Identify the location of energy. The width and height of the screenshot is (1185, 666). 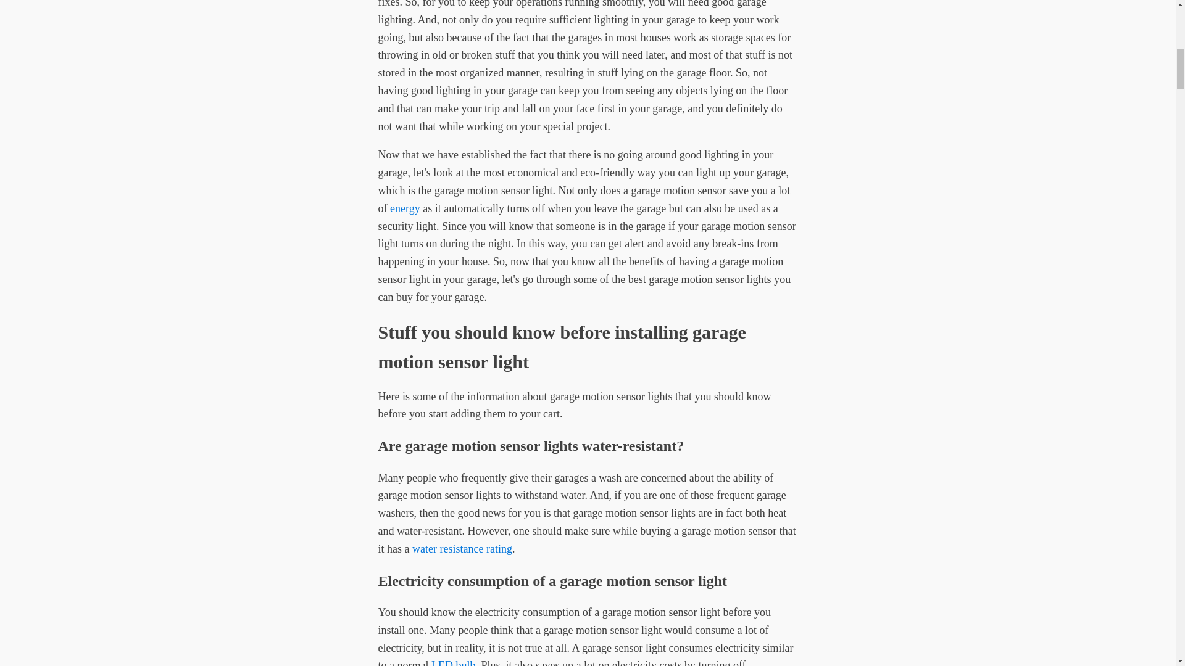
(405, 208).